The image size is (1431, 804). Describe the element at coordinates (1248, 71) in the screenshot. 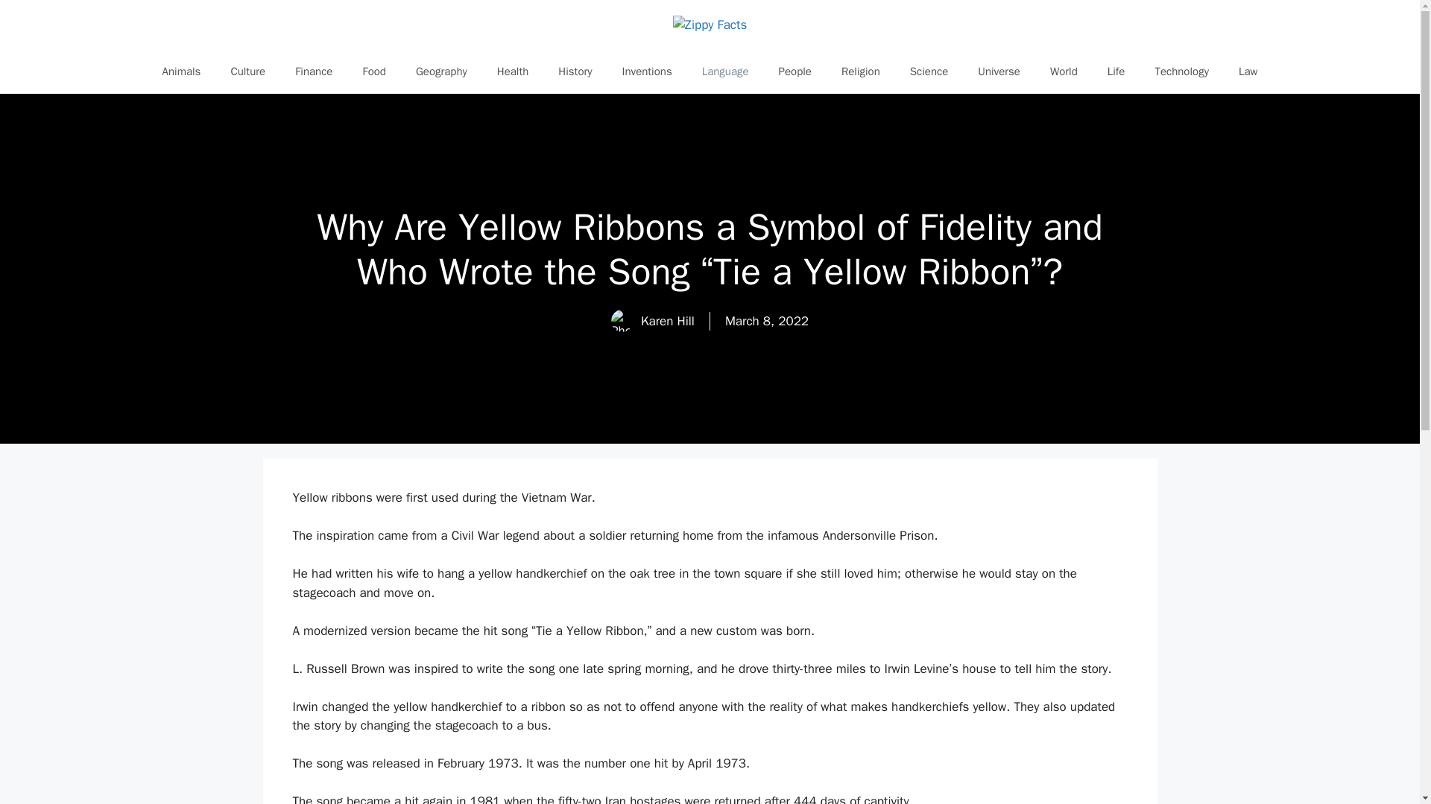

I see `Law` at that location.